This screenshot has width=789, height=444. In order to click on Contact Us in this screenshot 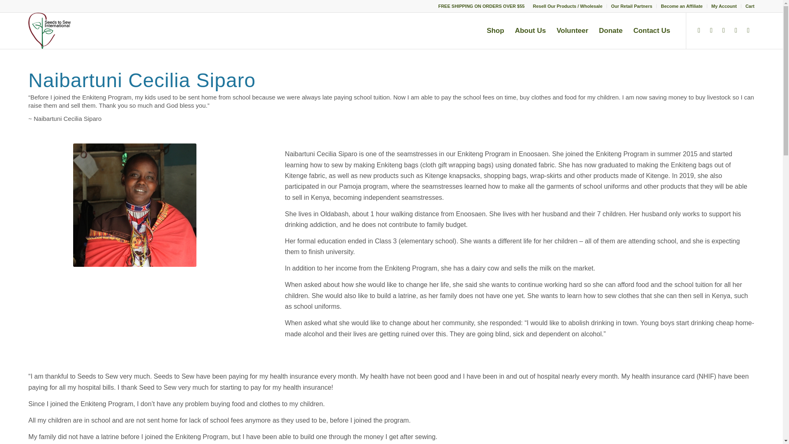, I will do `click(652, 30)`.